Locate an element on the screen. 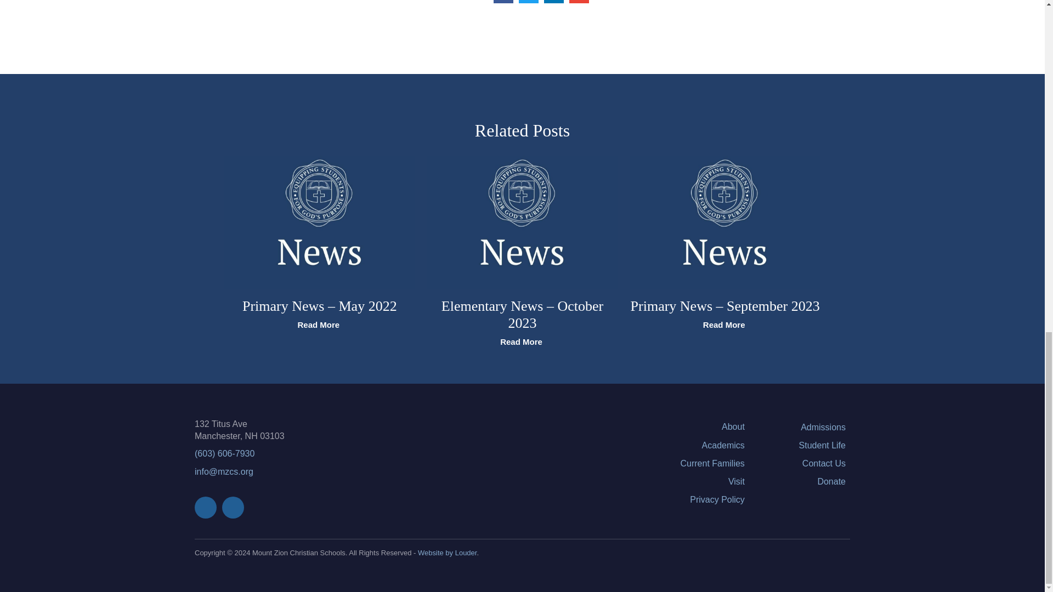 The height and width of the screenshot is (592, 1053). News is located at coordinates (523, 223).